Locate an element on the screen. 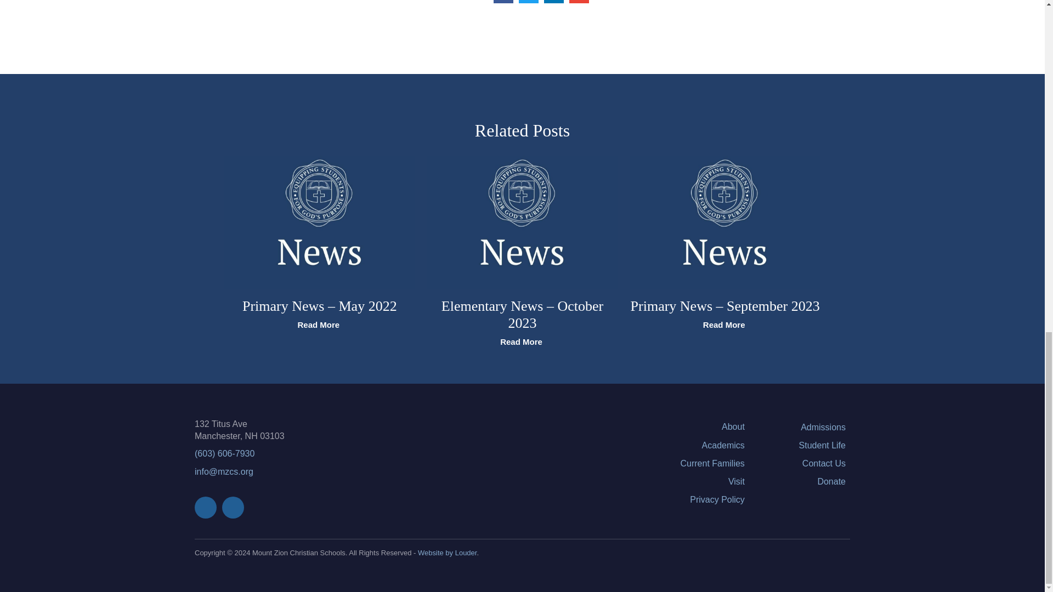 The height and width of the screenshot is (592, 1053). News is located at coordinates (523, 223).